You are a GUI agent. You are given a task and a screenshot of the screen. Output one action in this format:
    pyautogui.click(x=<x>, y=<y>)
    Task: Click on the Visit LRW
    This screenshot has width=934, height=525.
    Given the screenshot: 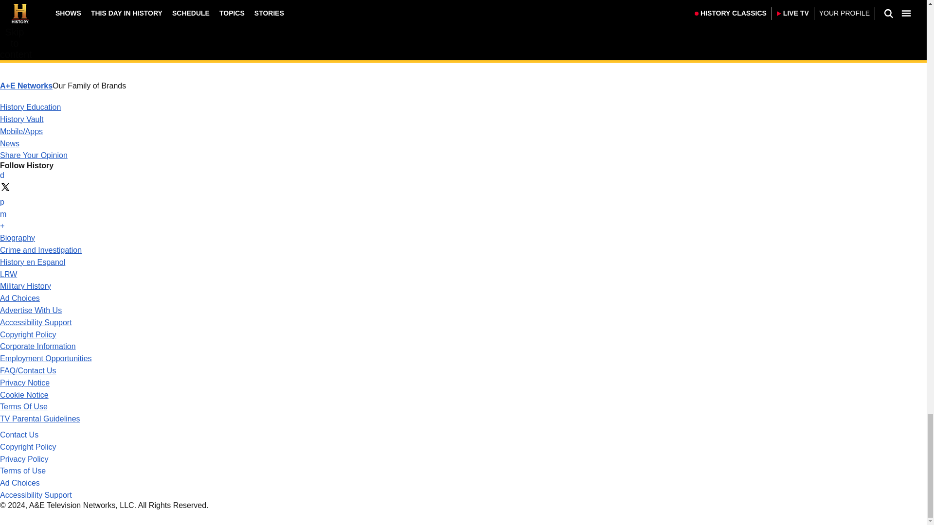 What is the action you would take?
    pyautogui.click(x=8, y=274)
    